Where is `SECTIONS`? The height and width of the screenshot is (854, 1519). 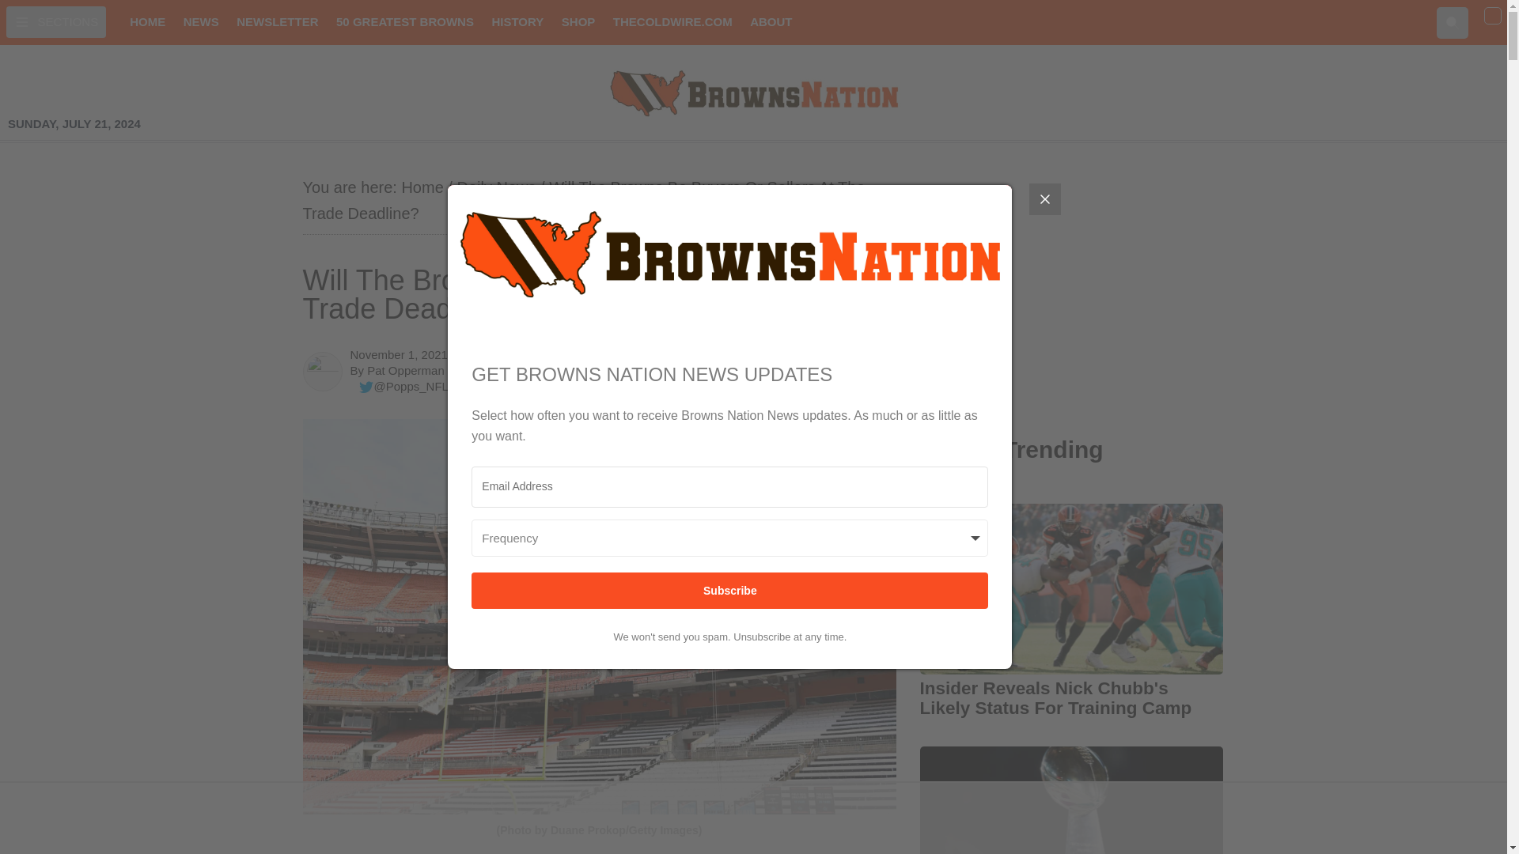 SECTIONS is located at coordinates (55, 21).